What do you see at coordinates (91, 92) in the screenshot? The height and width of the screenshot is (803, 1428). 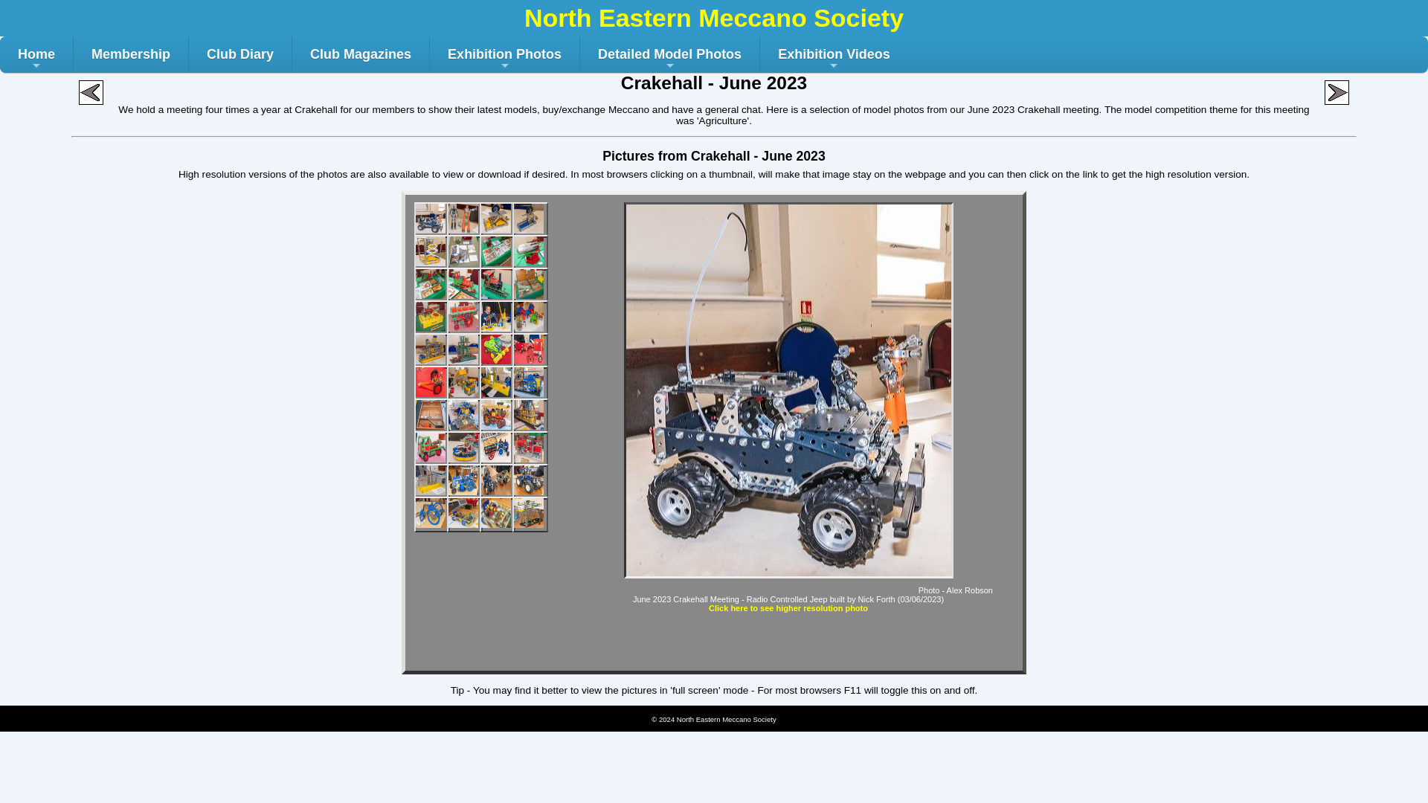 I see `2023 May - Beamish Exhibition` at bounding box center [91, 92].